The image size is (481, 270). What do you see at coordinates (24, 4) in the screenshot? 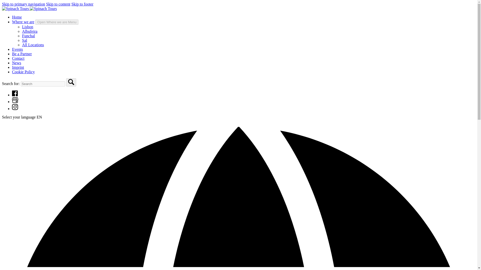
I see `Skip to primary navigation` at bounding box center [24, 4].